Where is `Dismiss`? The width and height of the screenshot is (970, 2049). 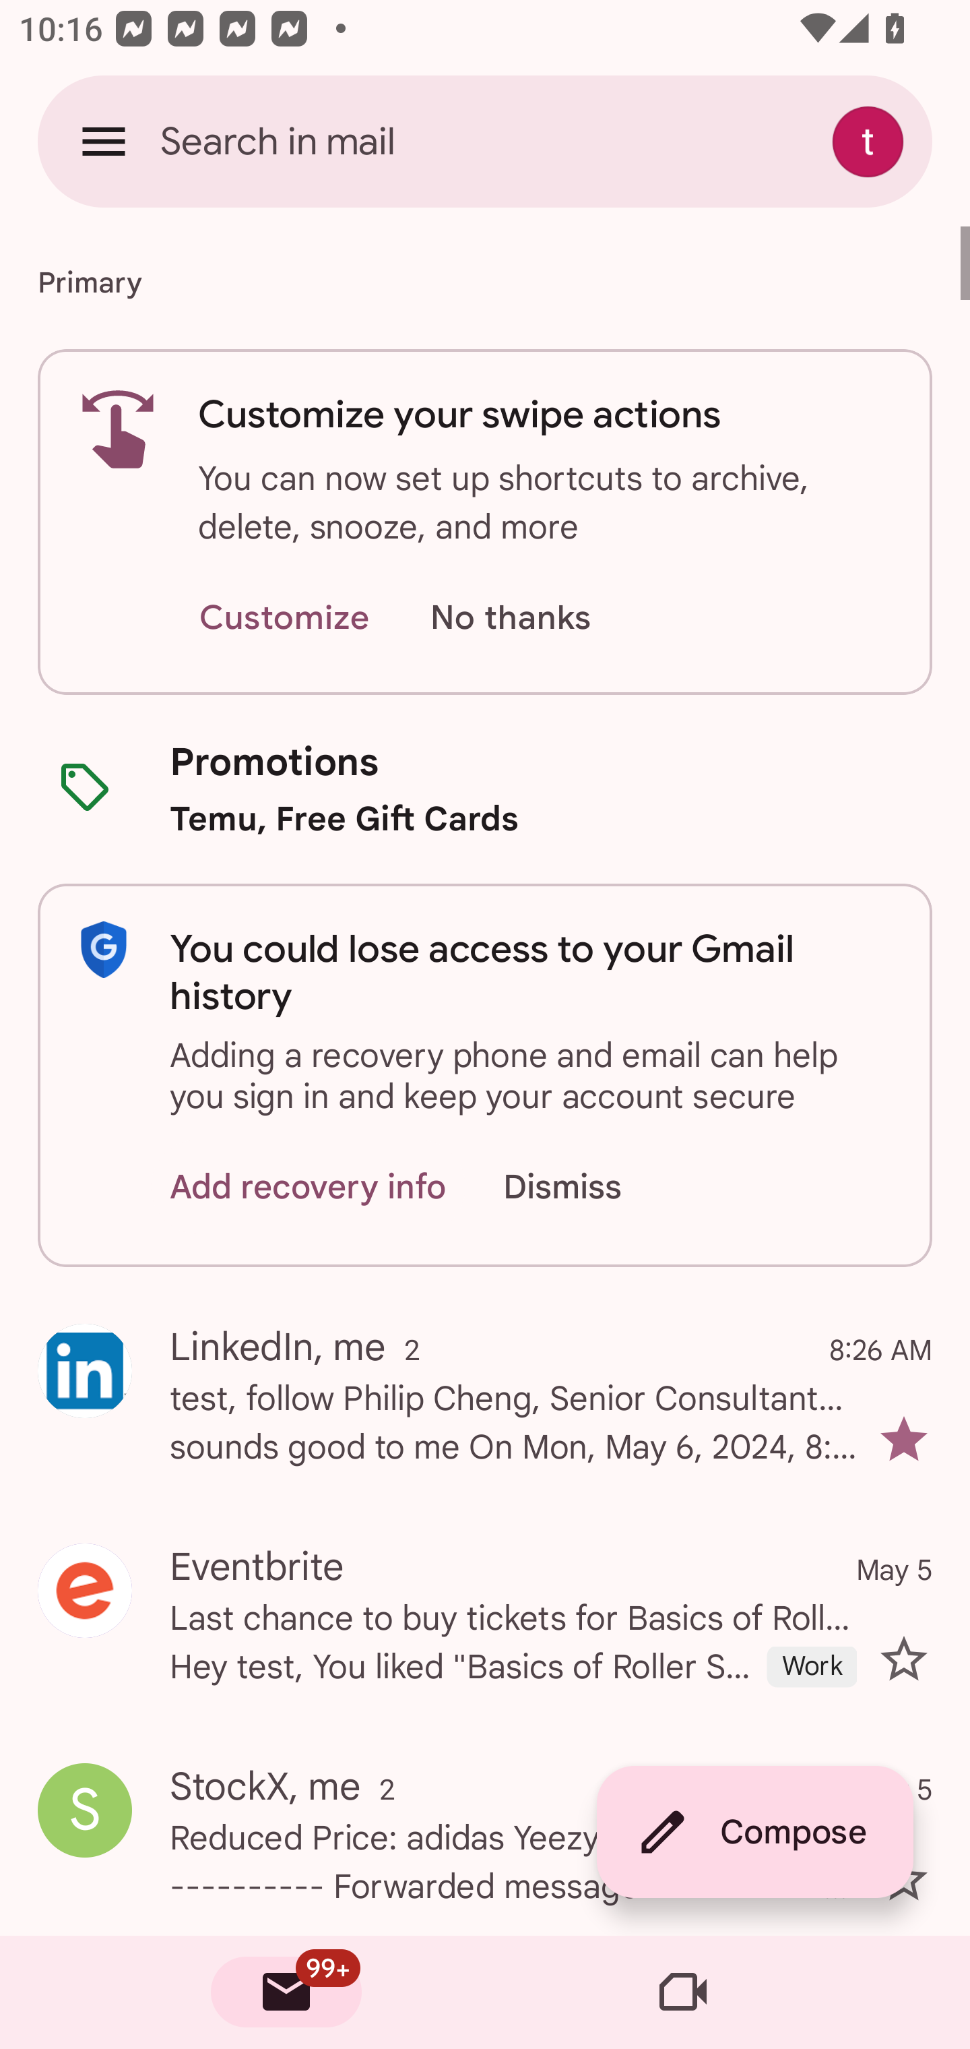 Dismiss is located at coordinates (587, 1188).